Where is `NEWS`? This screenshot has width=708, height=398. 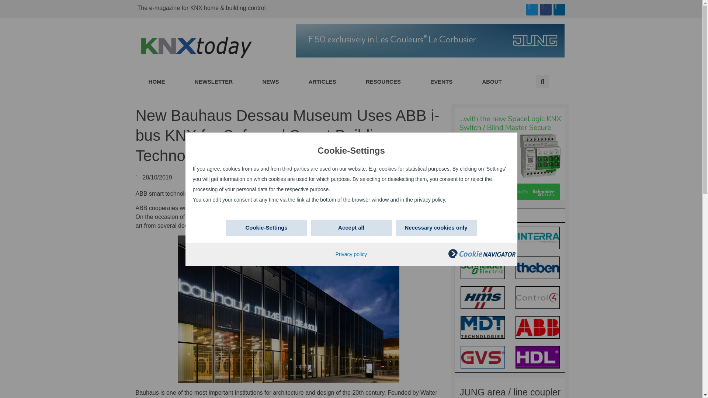
NEWS is located at coordinates (270, 82).